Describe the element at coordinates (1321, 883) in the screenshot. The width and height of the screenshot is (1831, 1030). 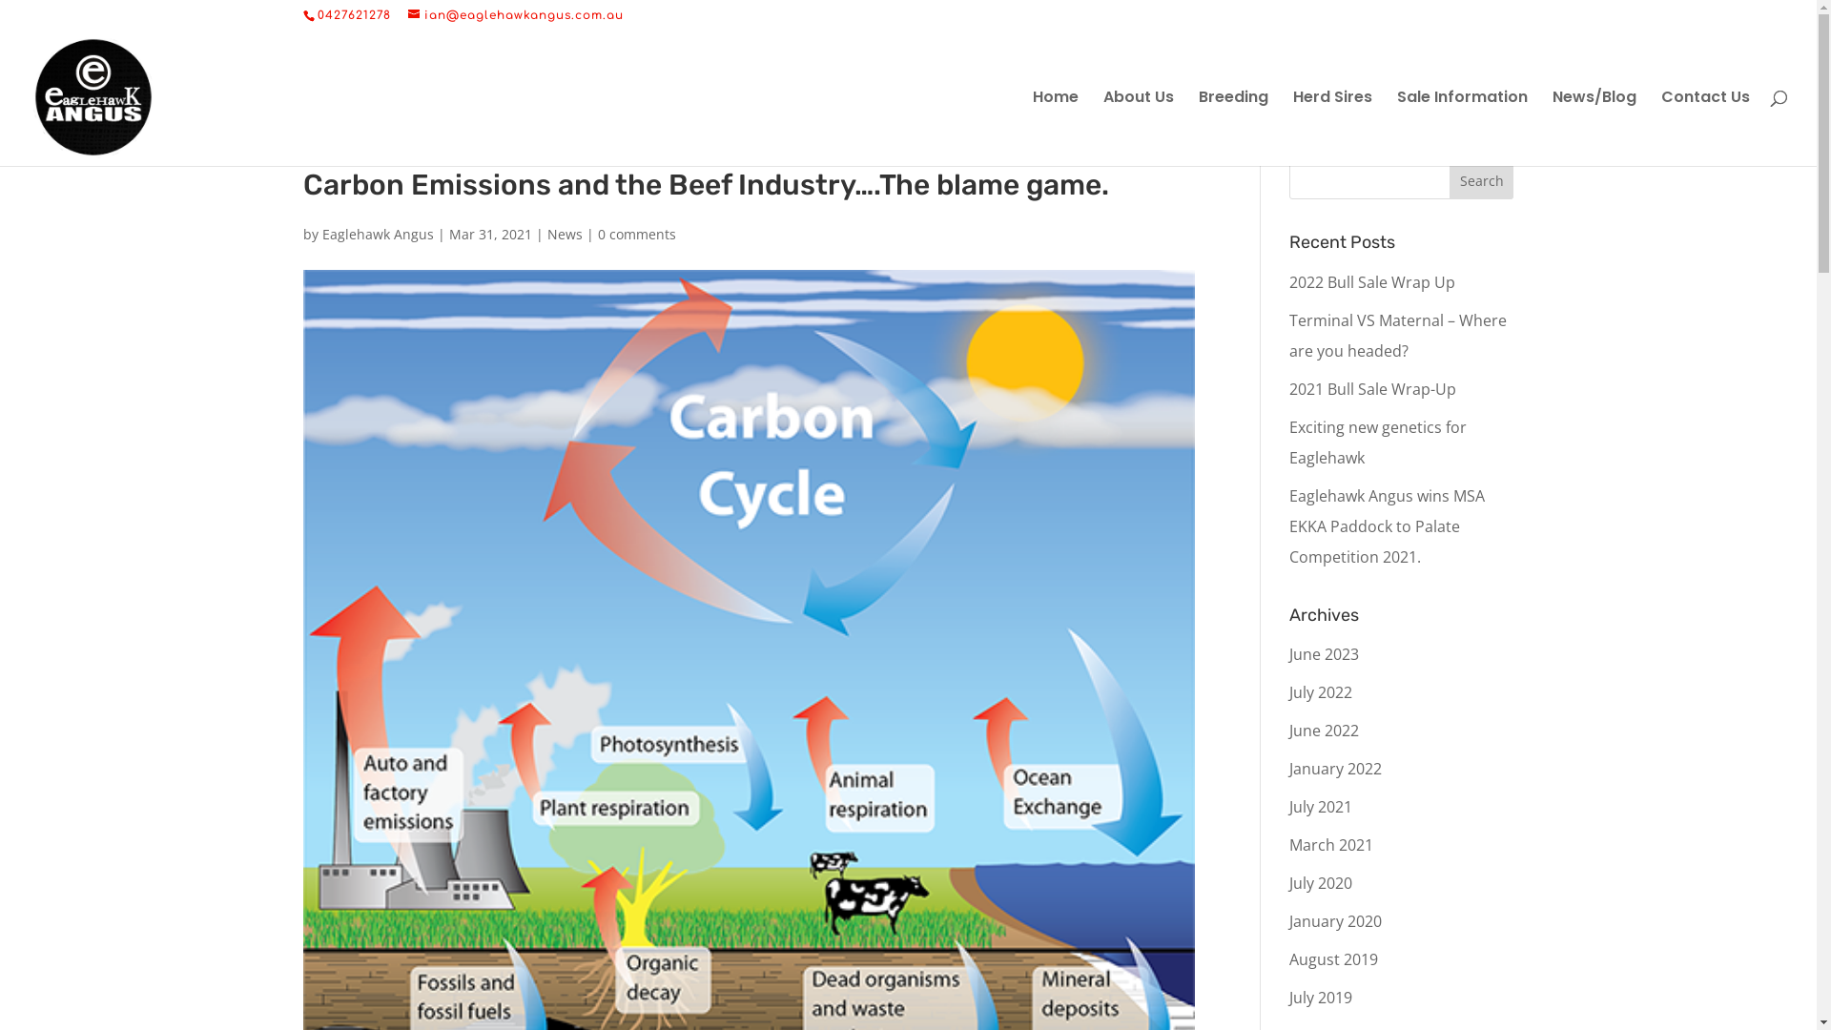
I see `July 2020` at that location.